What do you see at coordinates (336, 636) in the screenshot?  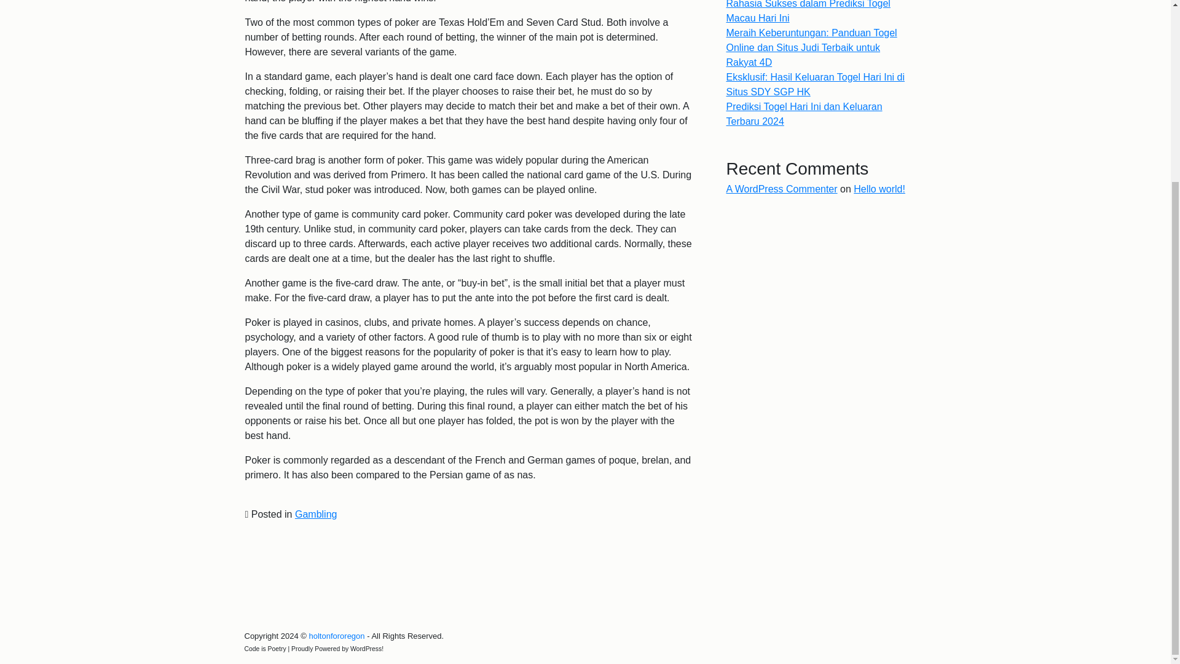 I see `holtonfororegon` at bounding box center [336, 636].